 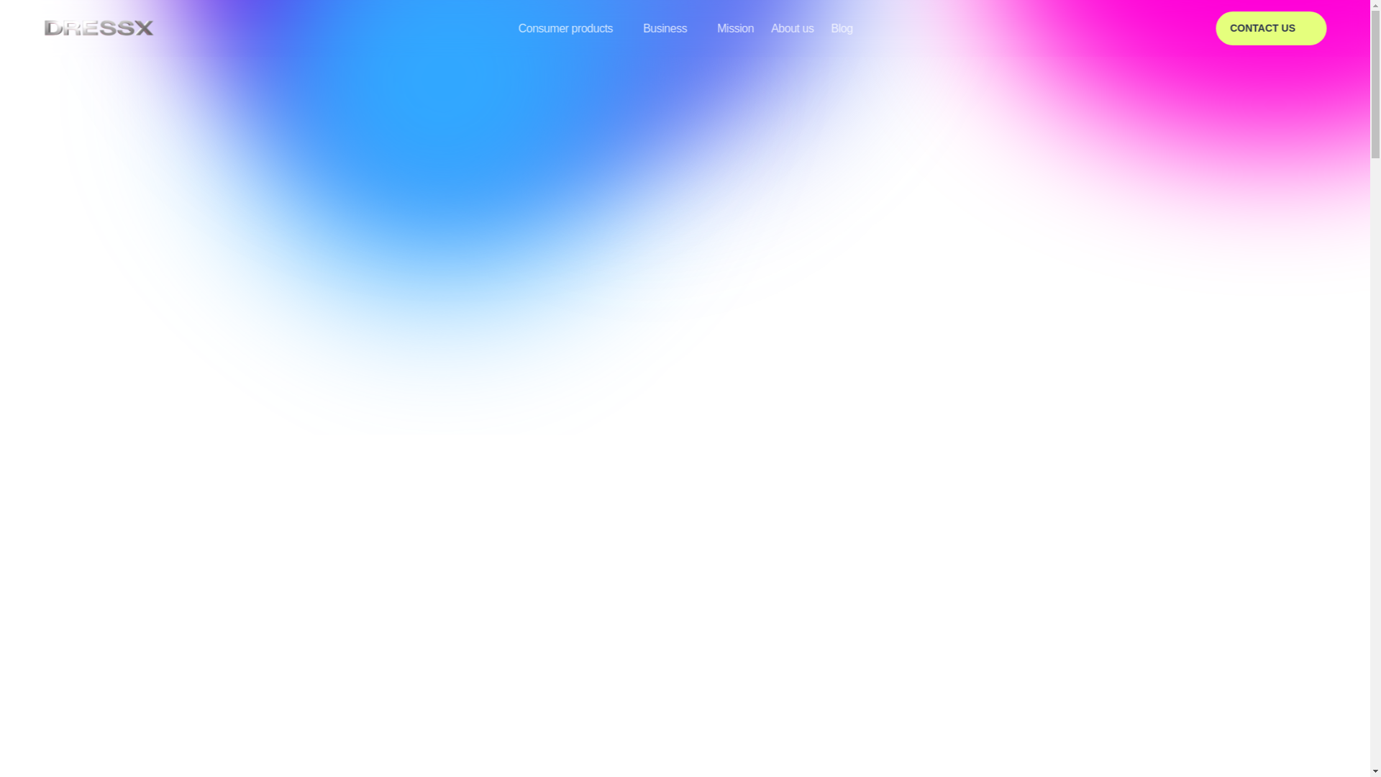 I want to click on About us, so click(x=791, y=28).